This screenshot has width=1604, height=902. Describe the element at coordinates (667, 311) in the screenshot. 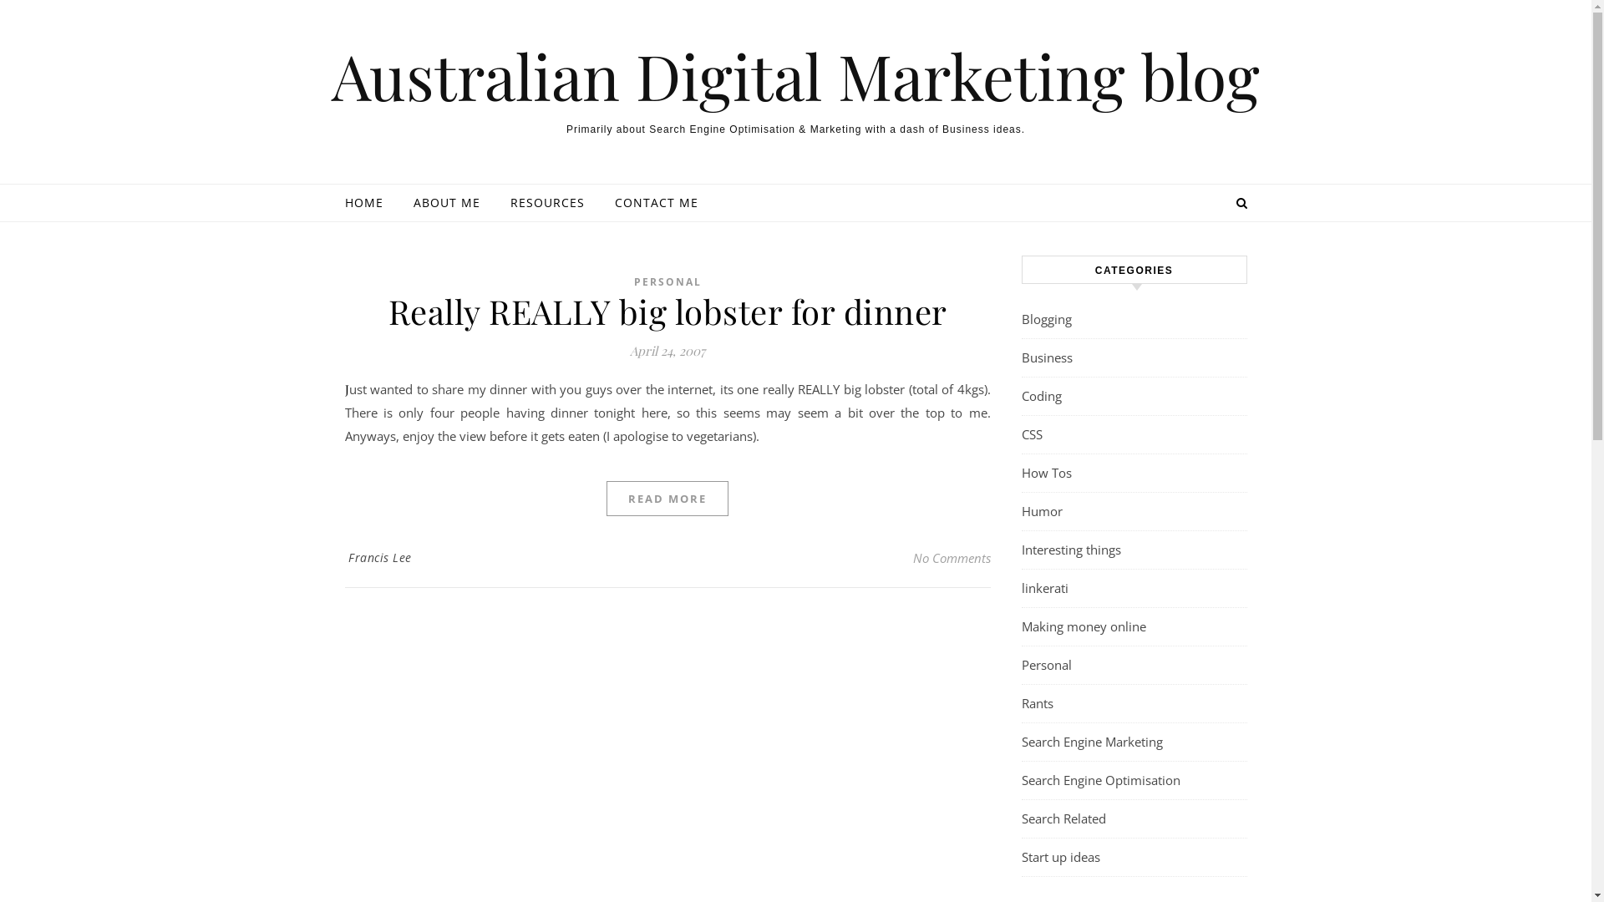

I see `Really REALLY big lobster for dinner` at that location.